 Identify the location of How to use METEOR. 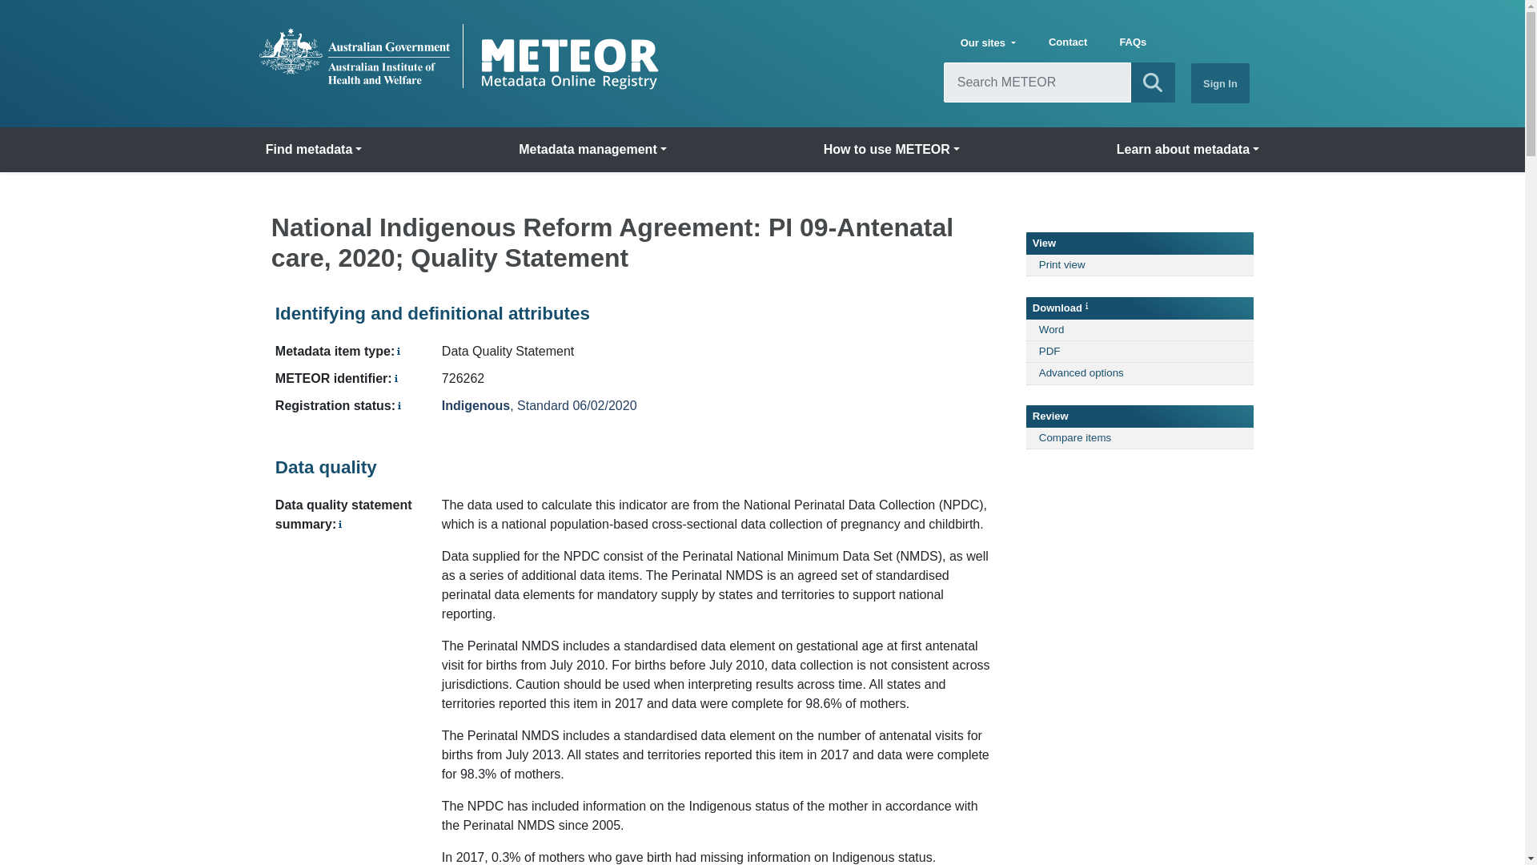
(892, 150).